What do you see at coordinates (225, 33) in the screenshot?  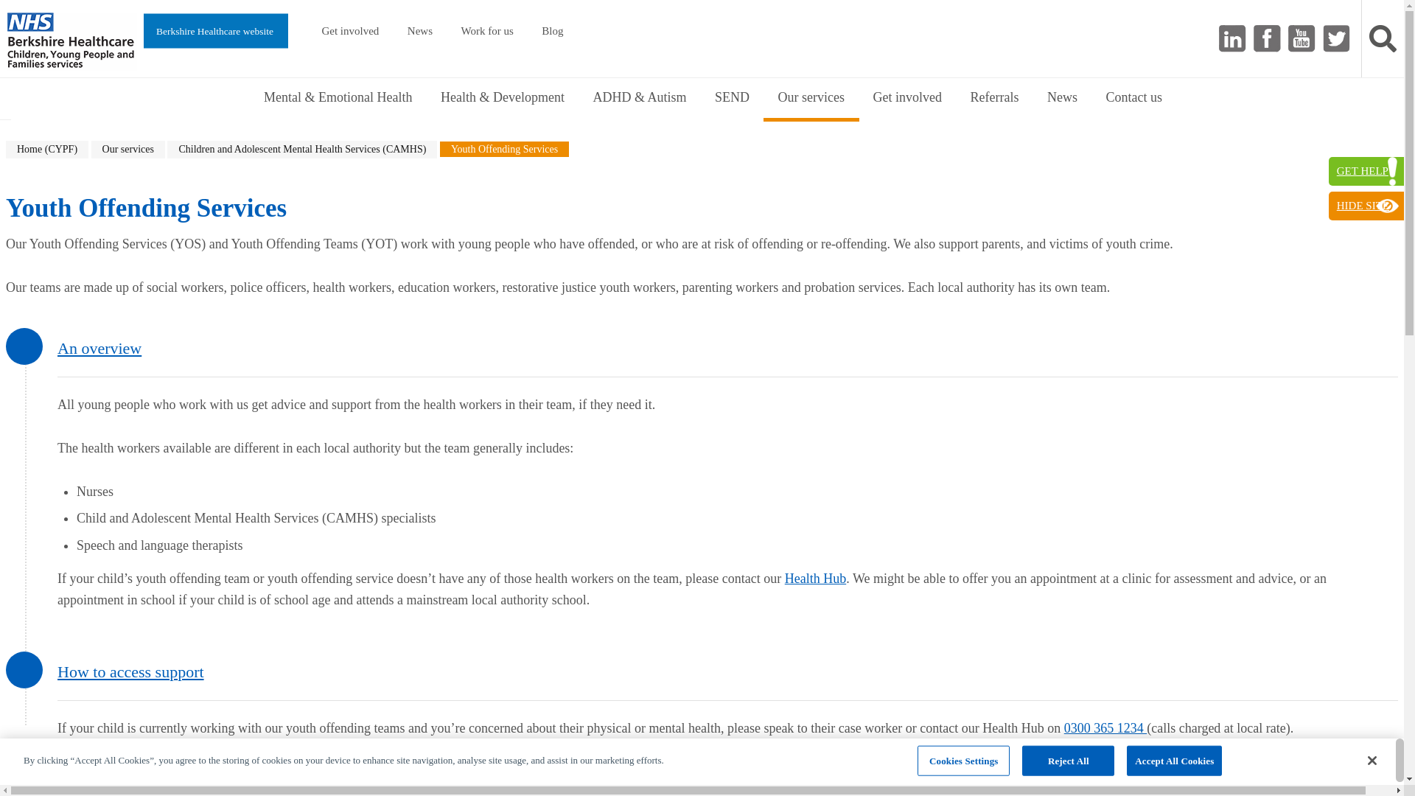 I see `Berkshire Healthcare website` at bounding box center [225, 33].